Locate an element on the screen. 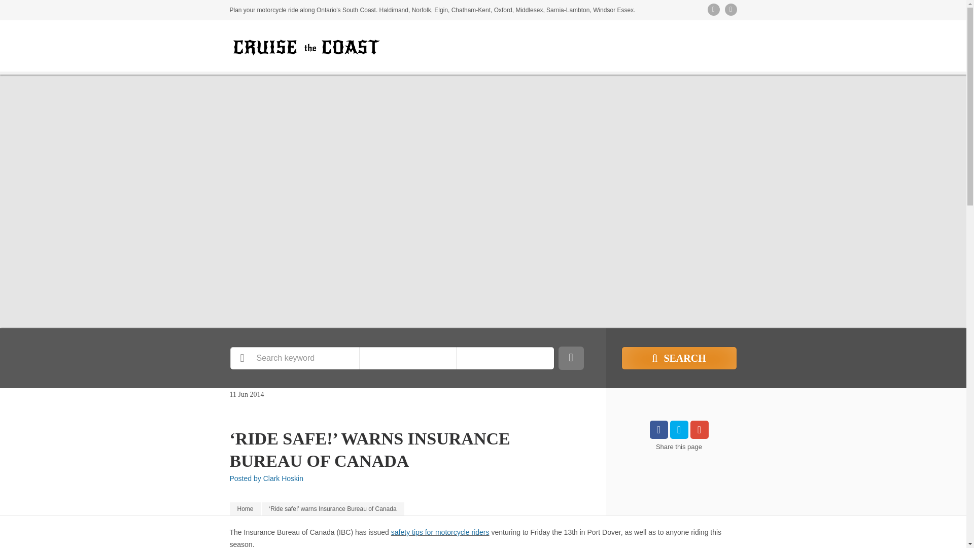  Search is located at coordinates (679, 358).